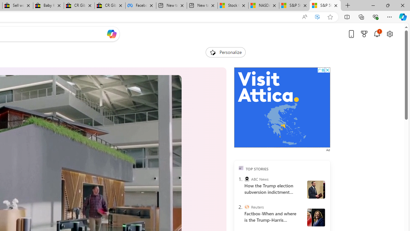 The height and width of the screenshot is (231, 410). Describe the element at coordinates (225, 52) in the screenshot. I see `Personalize` at that location.